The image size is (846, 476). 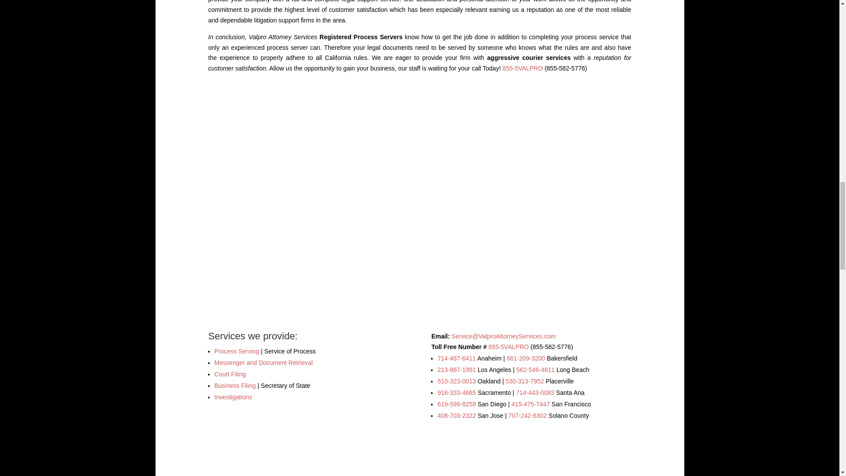 What do you see at coordinates (525, 381) in the screenshot?
I see `530-313-7952` at bounding box center [525, 381].